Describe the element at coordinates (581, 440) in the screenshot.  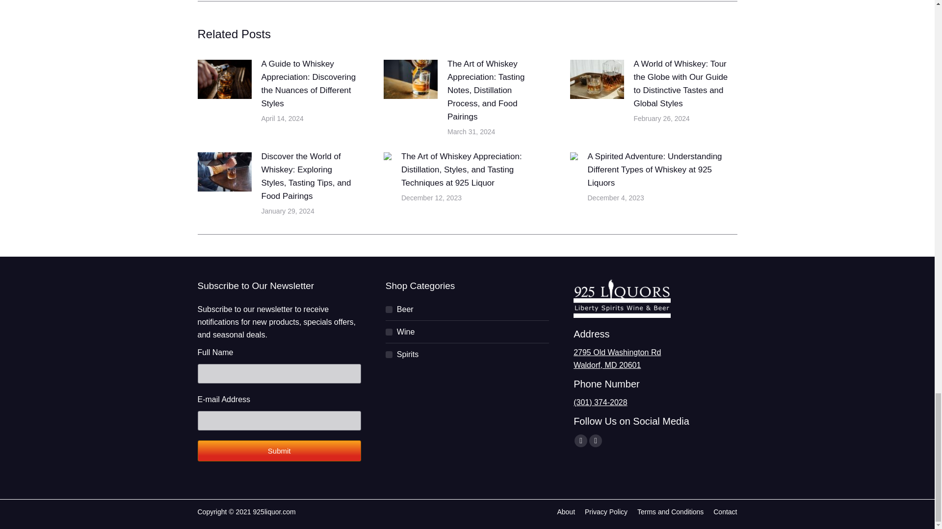
I see `Facebook page opens in new window` at that location.